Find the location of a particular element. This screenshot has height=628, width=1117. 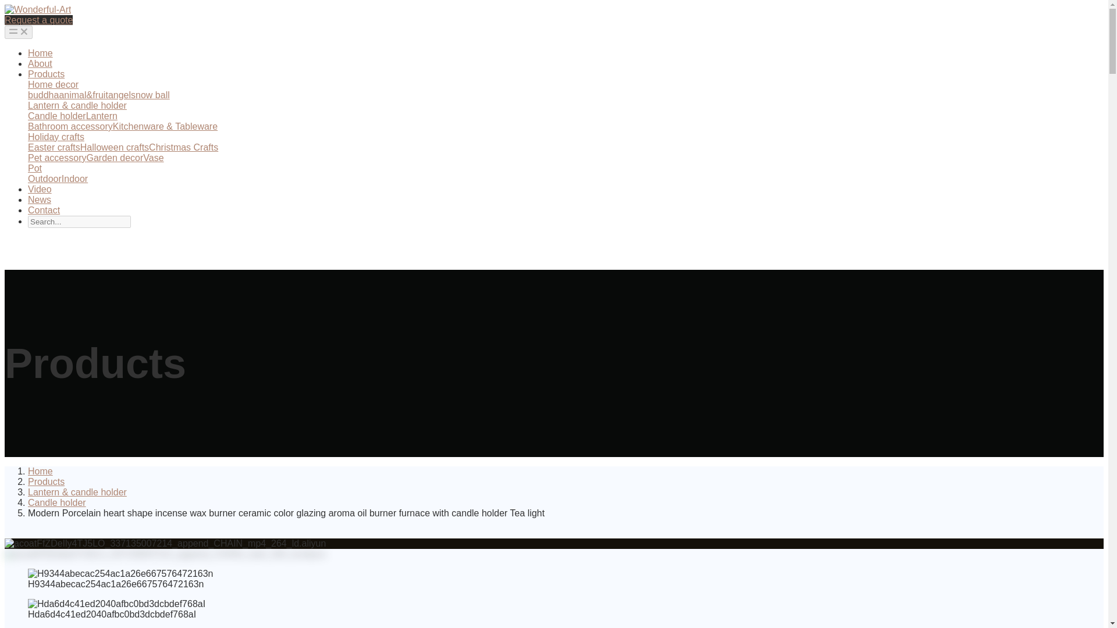

Holiday crafts is located at coordinates (56, 137).